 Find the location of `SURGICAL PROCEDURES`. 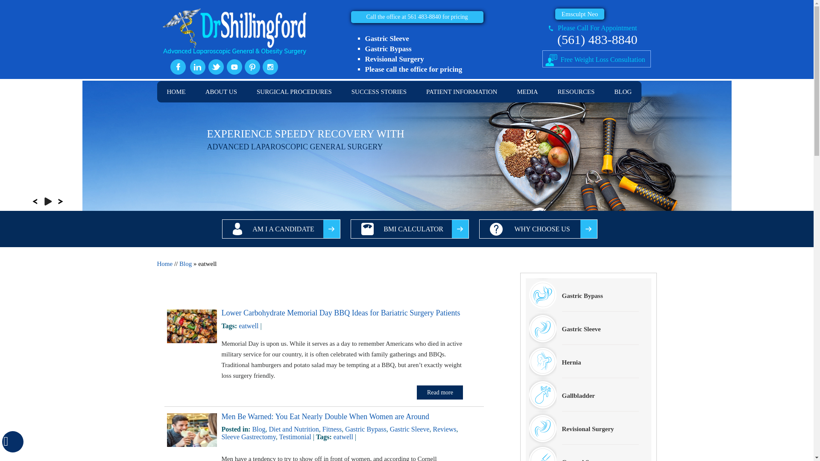

SURGICAL PROCEDURES is located at coordinates (294, 91).